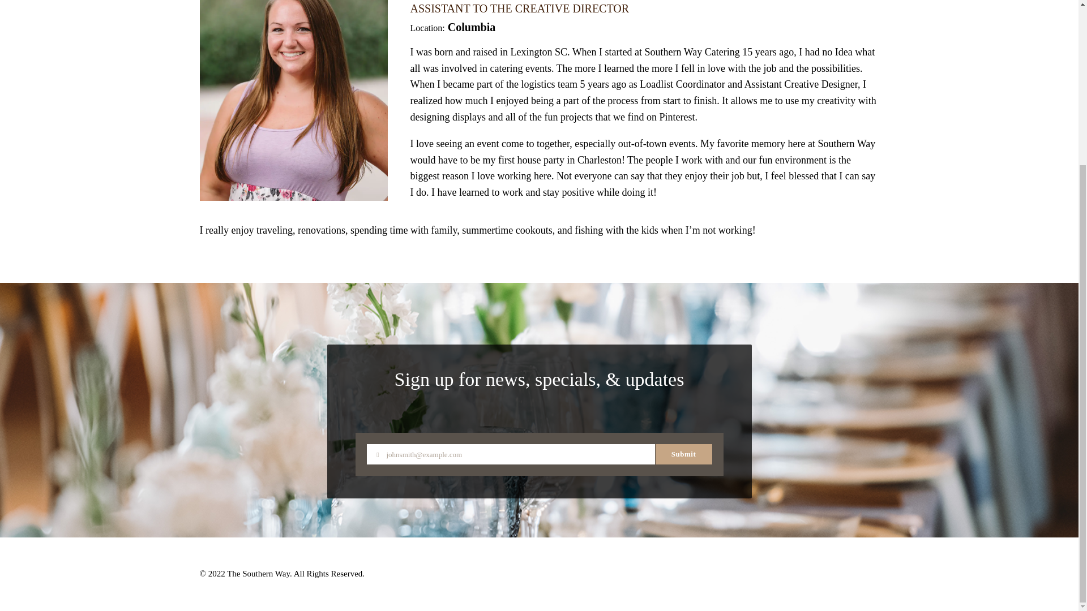  What do you see at coordinates (429, 221) in the screenshot?
I see `Submit` at bounding box center [429, 221].